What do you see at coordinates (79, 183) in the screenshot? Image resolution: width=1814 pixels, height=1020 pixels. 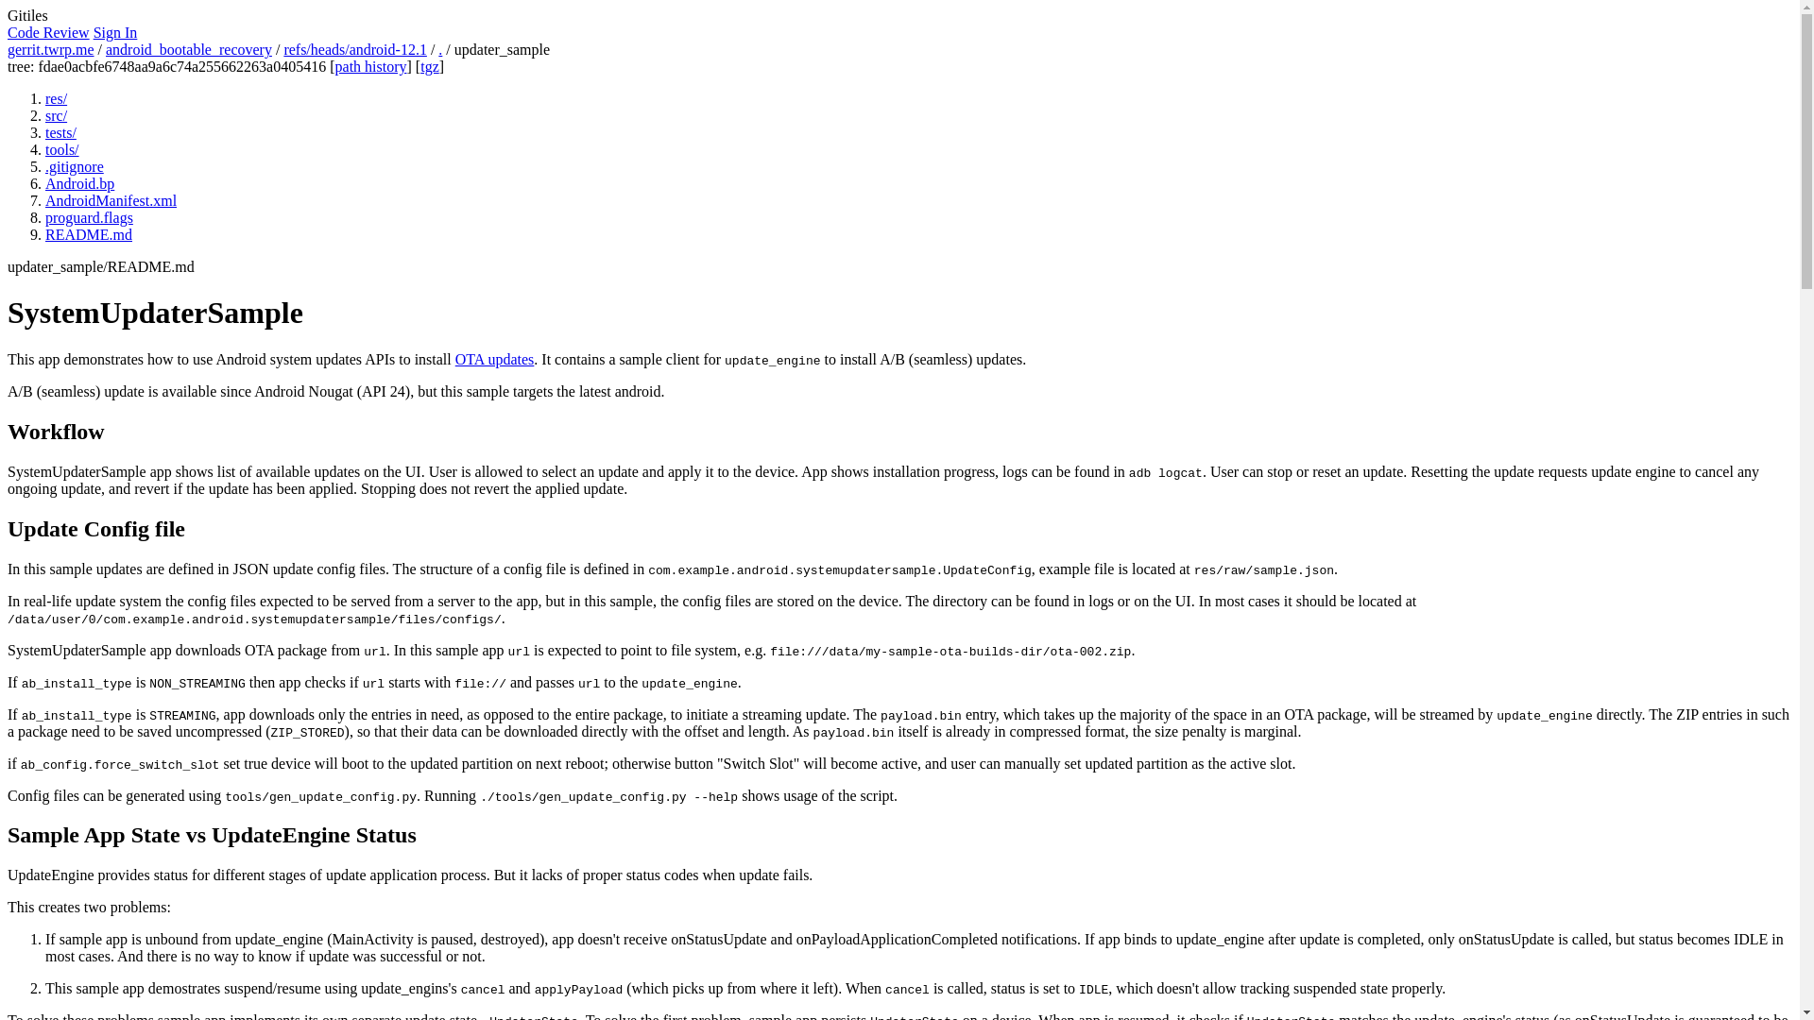 I see `Android.bp` at bounding box center [79, 183].